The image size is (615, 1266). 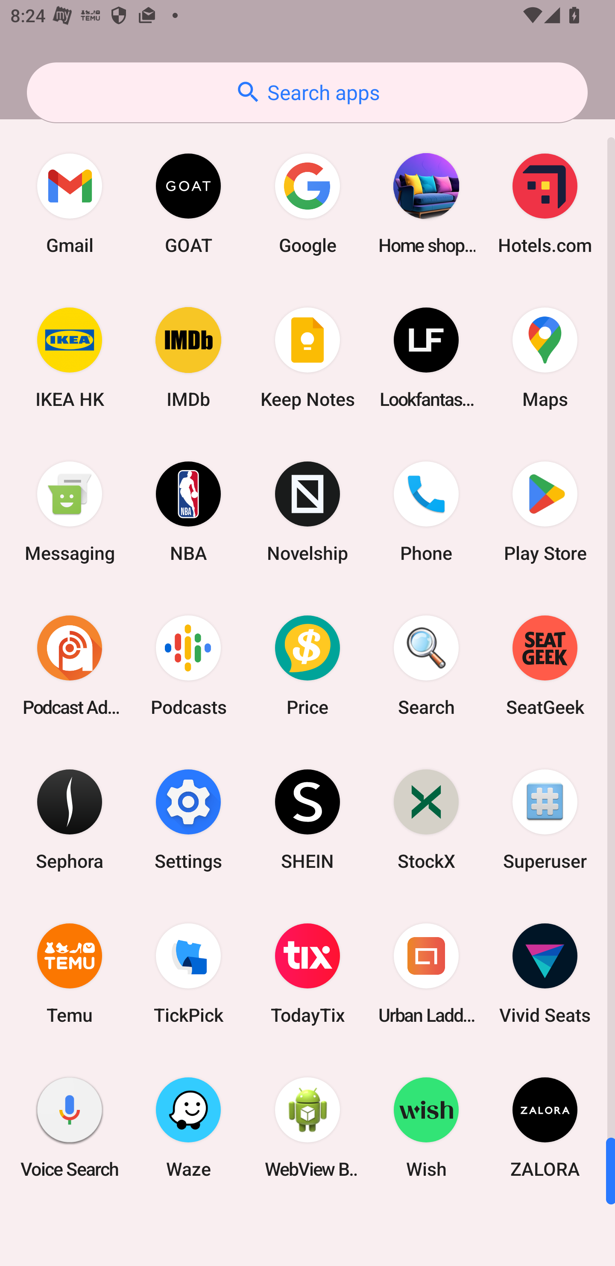 What do you see at coordinates (307, 819) in the screenshot?
I see `SHEIN` at bounding box center [307, 819].